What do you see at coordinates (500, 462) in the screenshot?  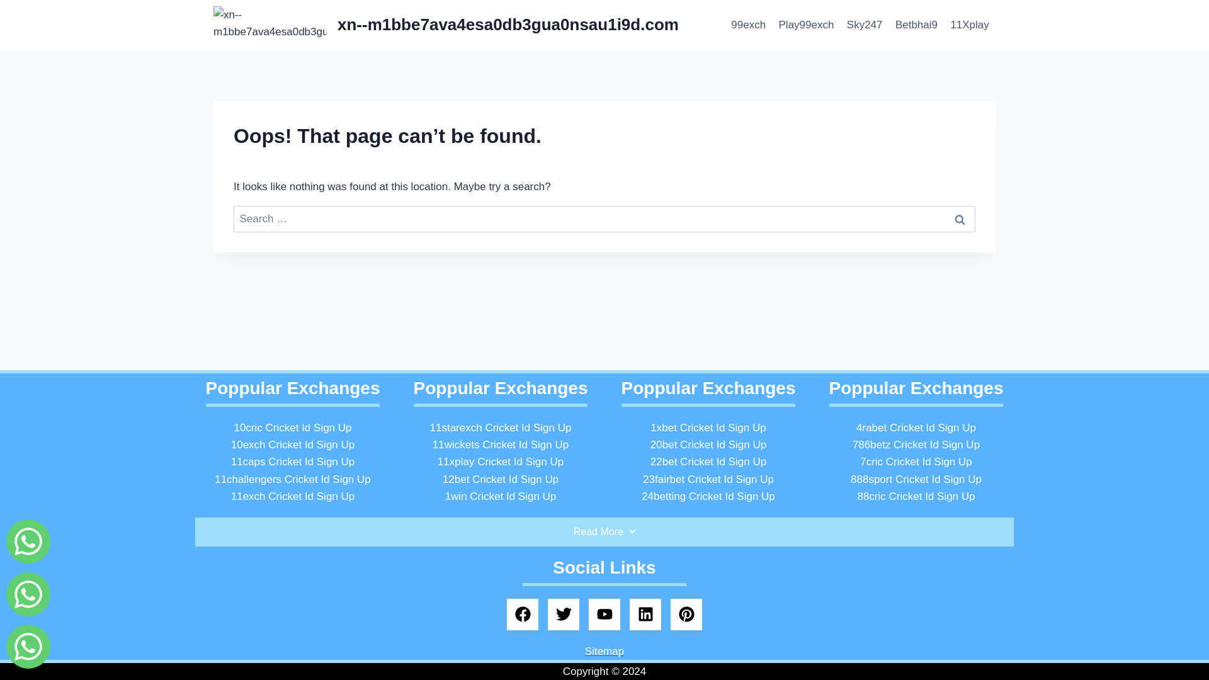 I see `11xplay Cricket Id Sign Up` at bounding box center [500, 462].